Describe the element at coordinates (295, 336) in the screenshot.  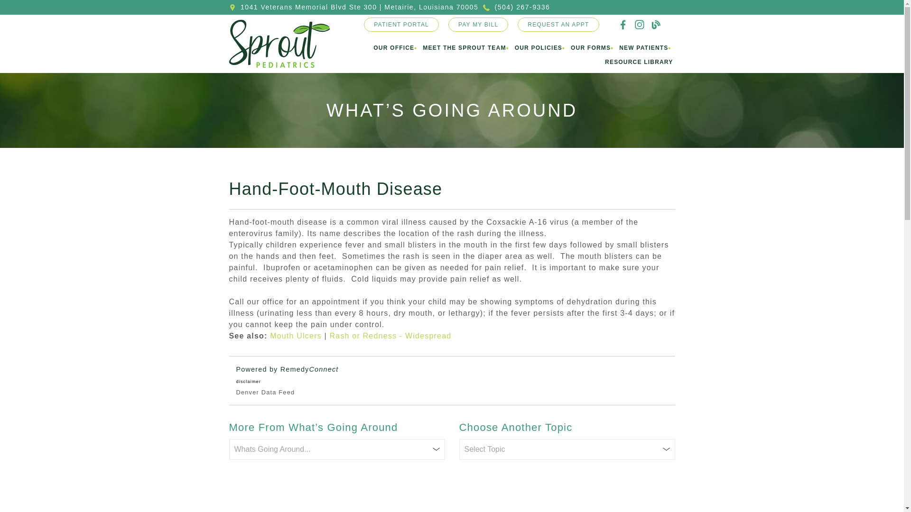
I see `Mouth Ulcers` at that location.